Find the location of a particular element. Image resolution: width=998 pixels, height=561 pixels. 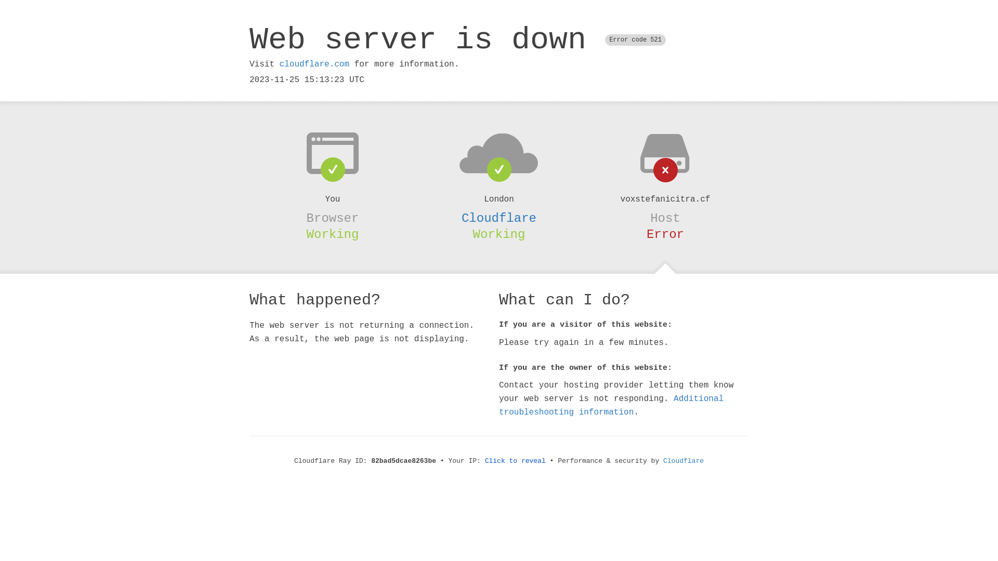

cloudflare.com is located at coordinates (314, 64).